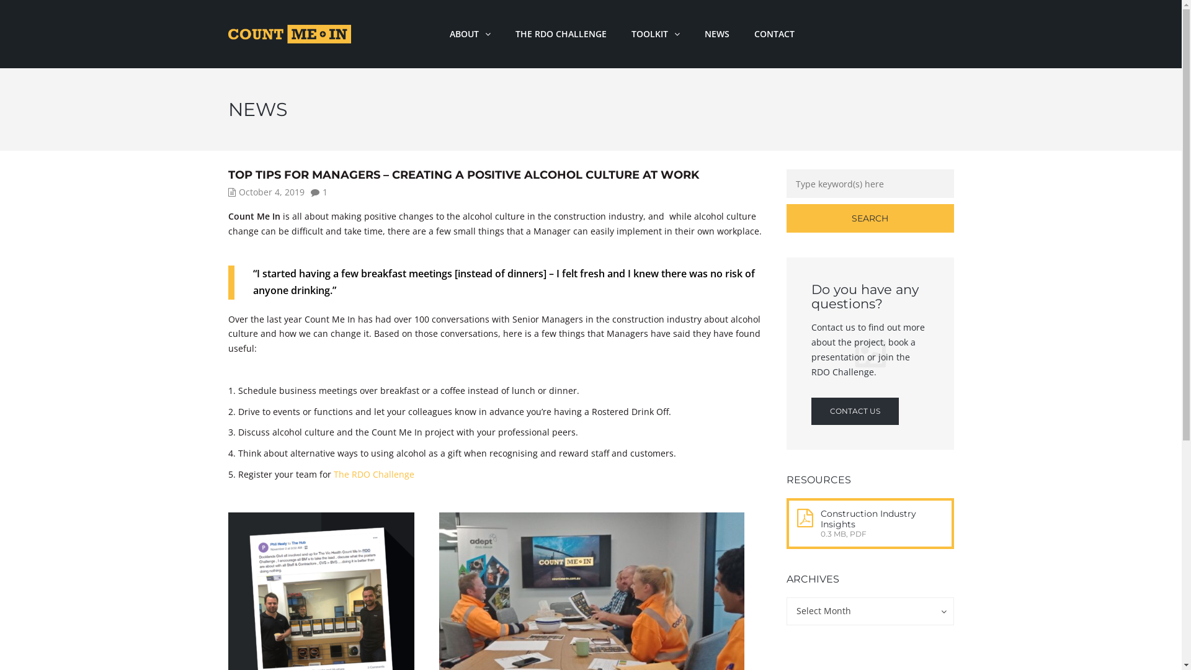 The image size is (1191, 670). I want to click on Construction Industry Insights, so click(868, 519).